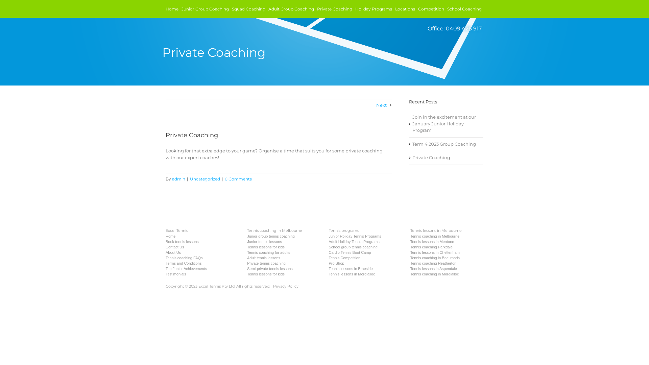 The height and width of the screenshot is (365, 649). Describe the element at coordinates (266, 247) in the screenshot. I see `Tennis lessons for kids` at that location.